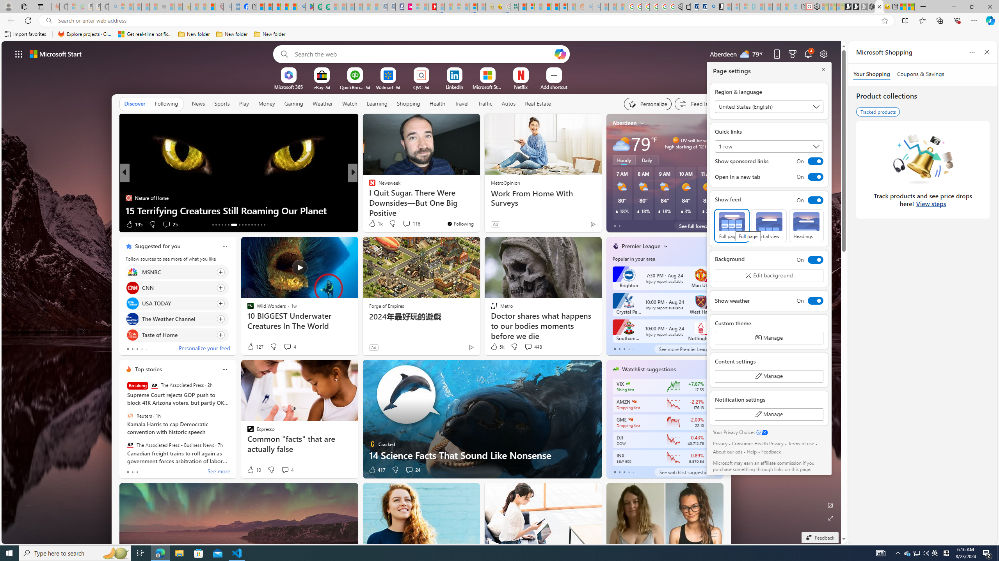  Describe the element at coordinates (409, 104) in the screenshot. I see `Shopping` at that location.